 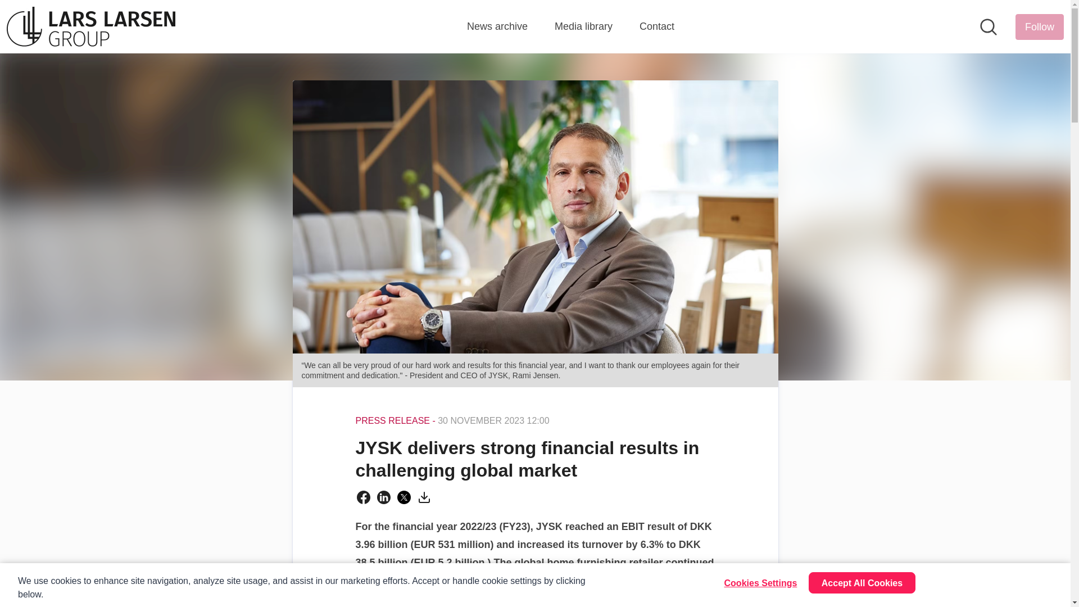 I want to click on Media library, so click(x=583, y=26).